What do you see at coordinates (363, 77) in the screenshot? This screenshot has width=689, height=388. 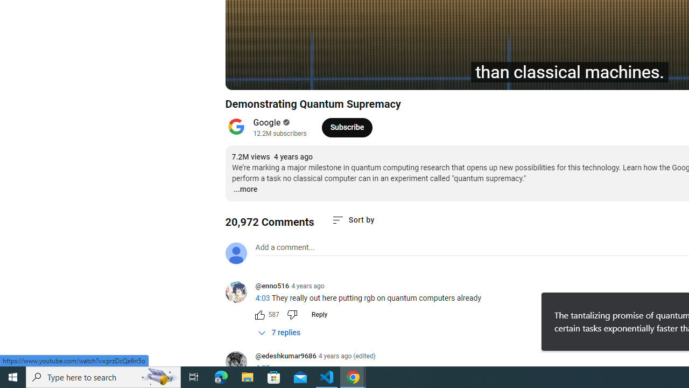 I see `Intro` at bounding box center [363, 77].